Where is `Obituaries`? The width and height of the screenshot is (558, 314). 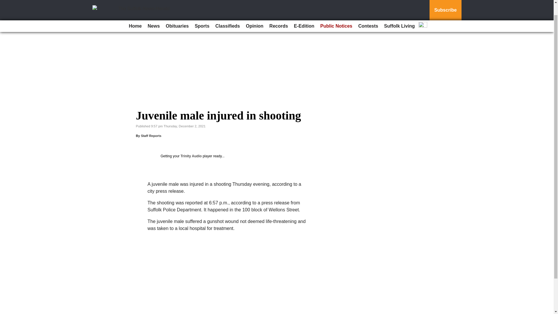
Obituaries is located at coordinates (177, 13).